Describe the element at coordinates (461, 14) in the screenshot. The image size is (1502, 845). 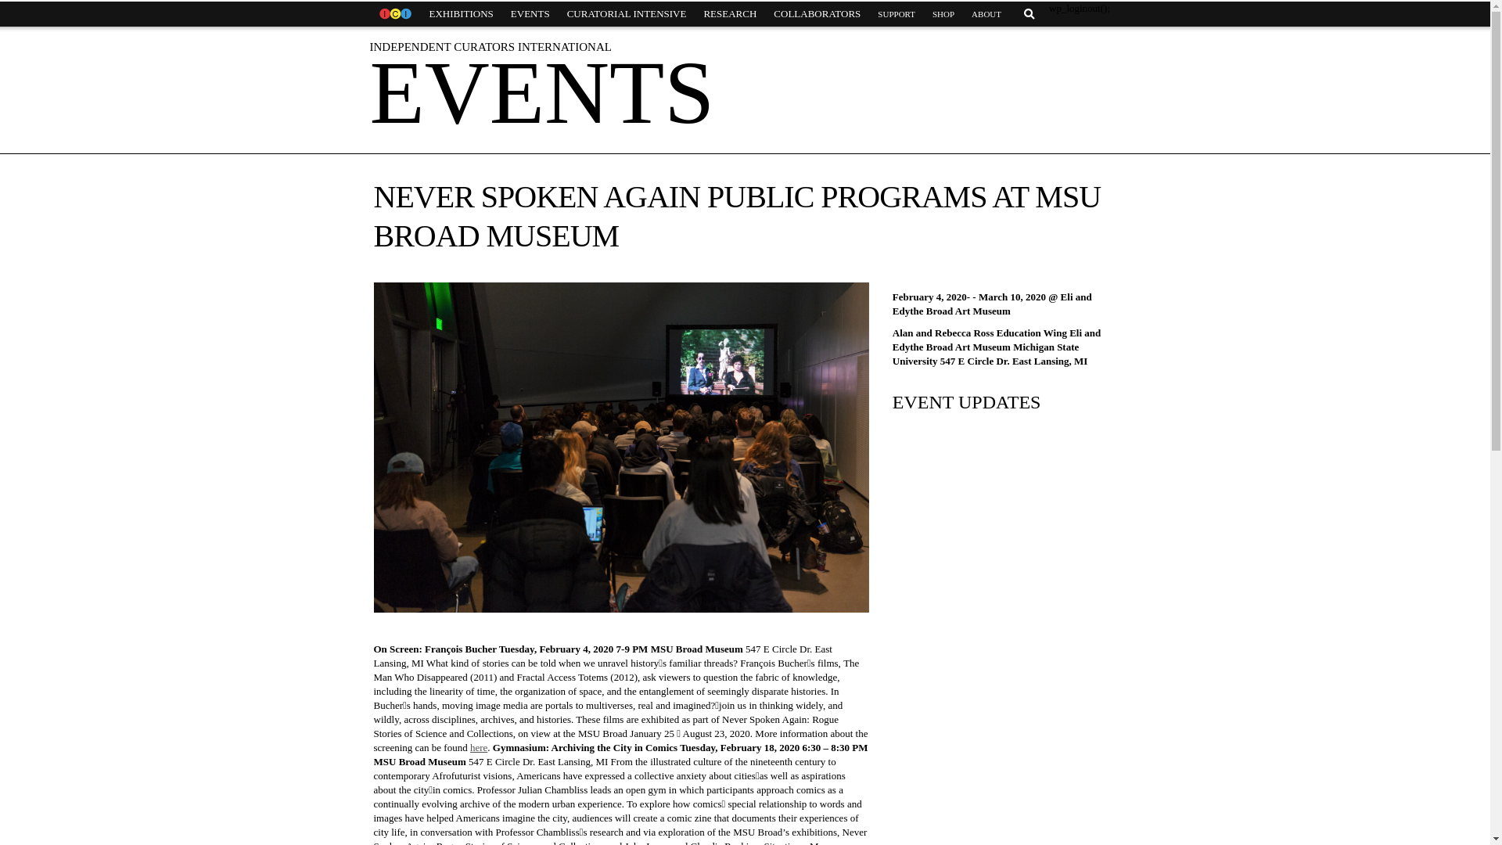
I see `EXHIBITIONS` at that location.